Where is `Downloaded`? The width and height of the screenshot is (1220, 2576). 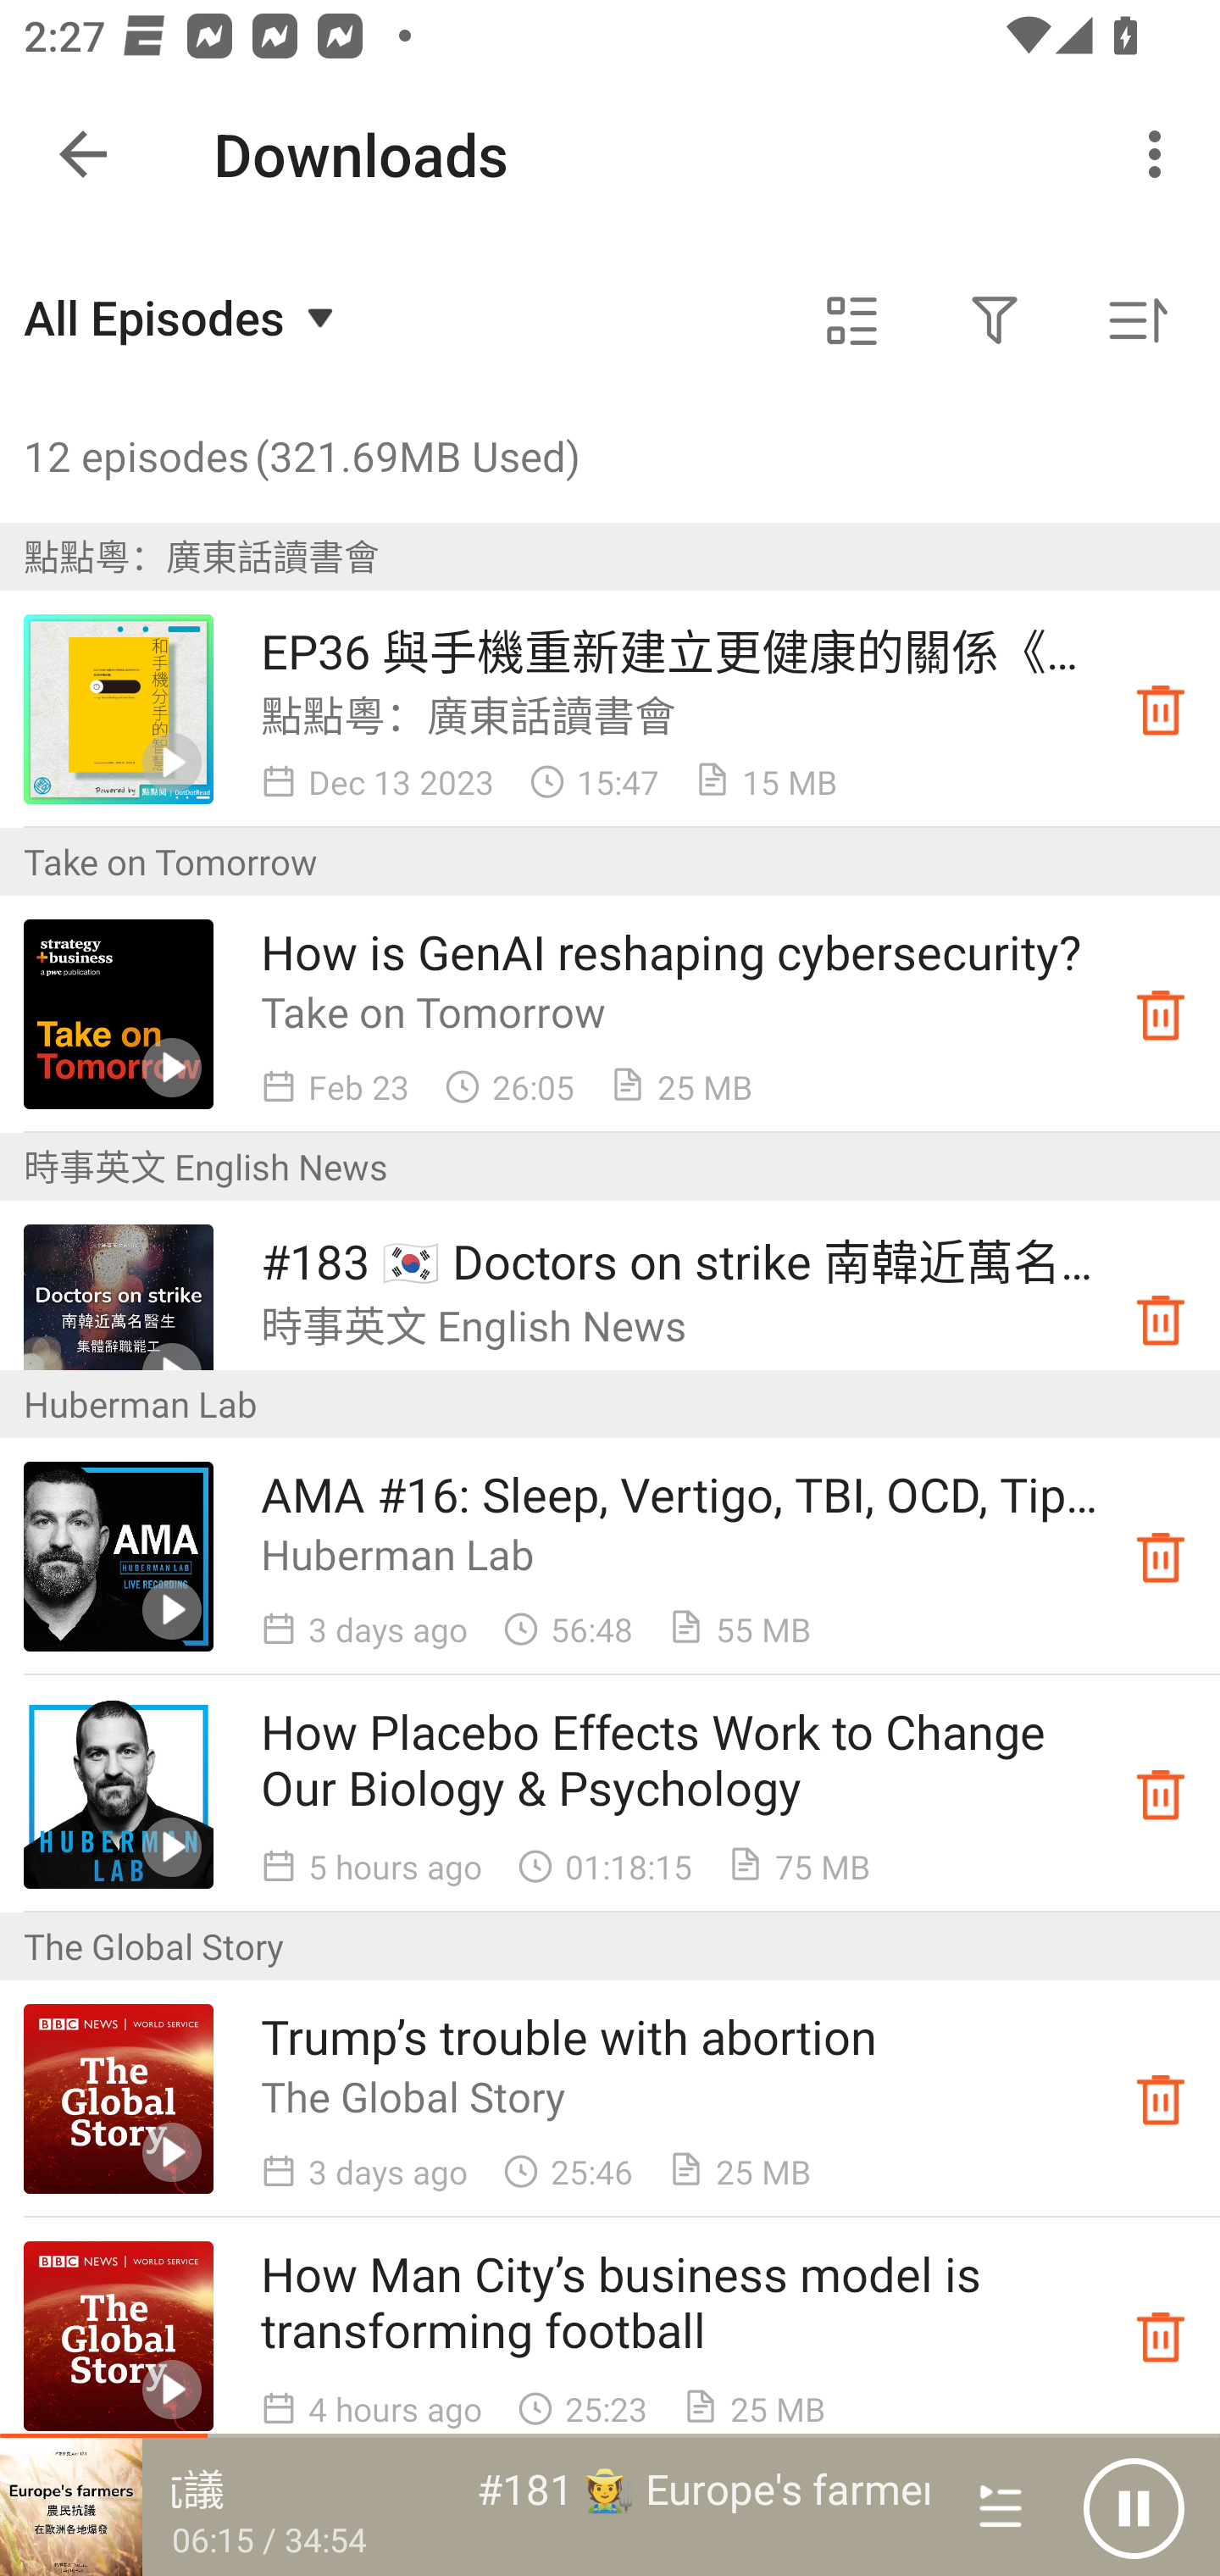 Downloaded is located at coordinates (1161, 709).